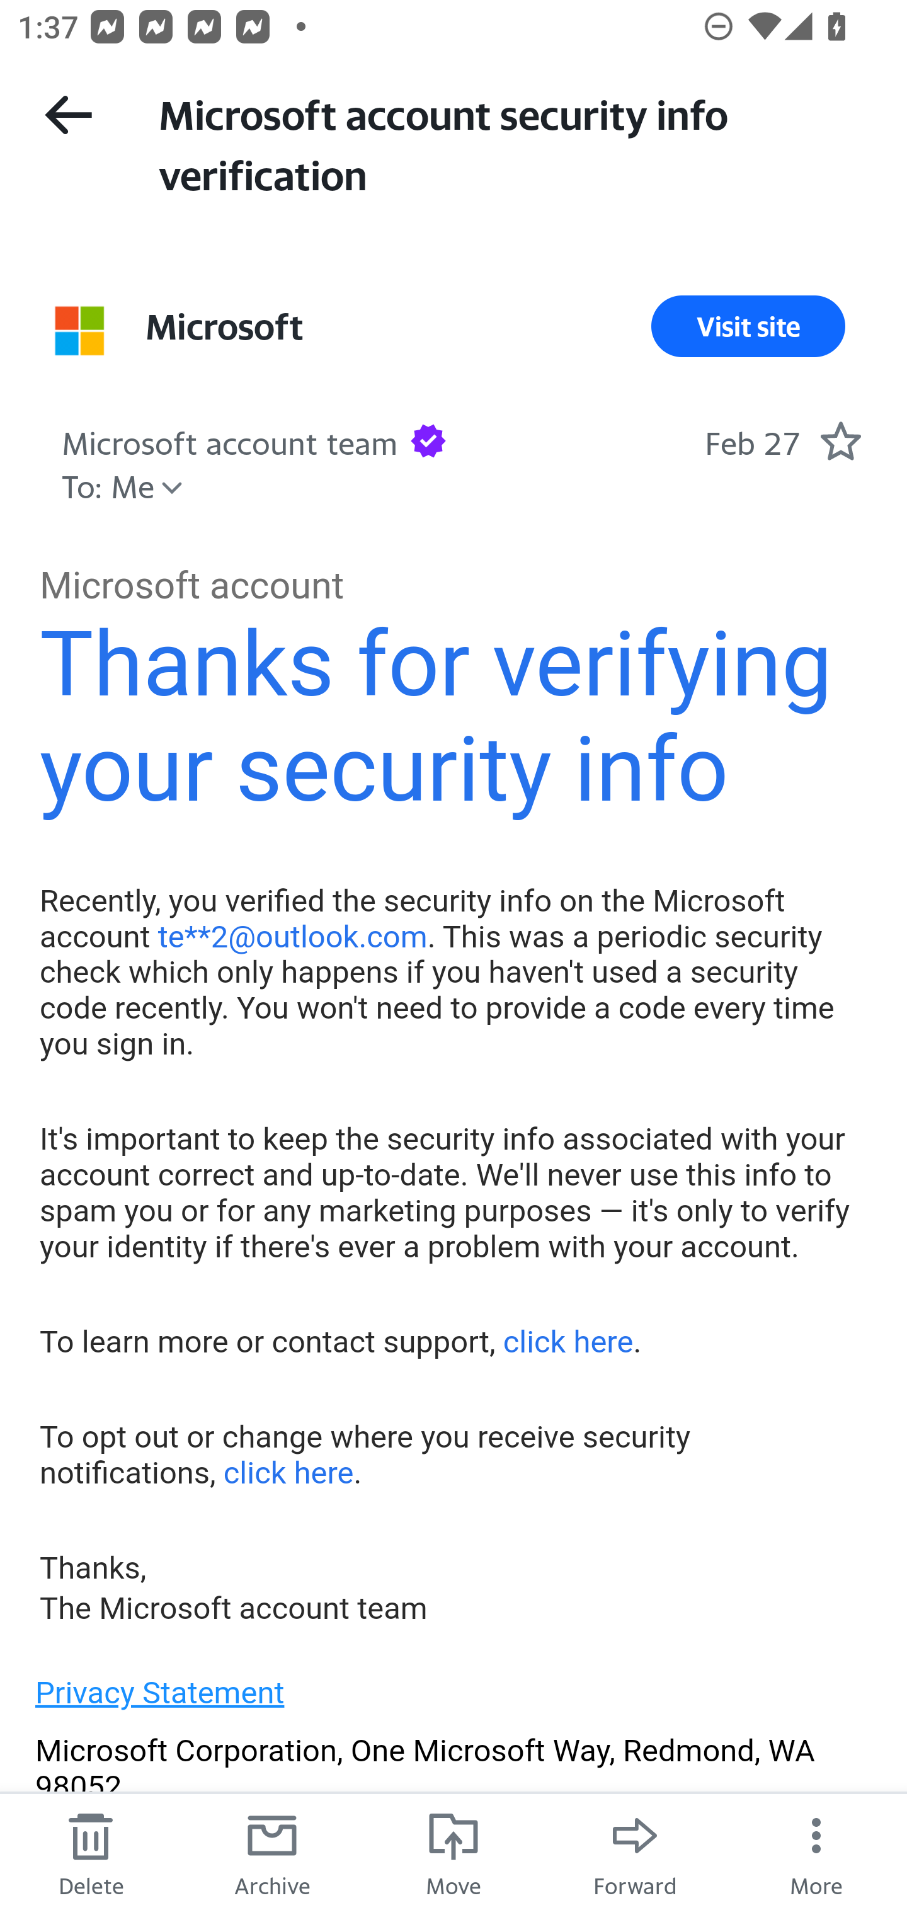 The height and width of the screenshot is (1915, 907). Describe the element at coordinates (79, 330) in the screenshot. I see `View all messages from sender` at that location.